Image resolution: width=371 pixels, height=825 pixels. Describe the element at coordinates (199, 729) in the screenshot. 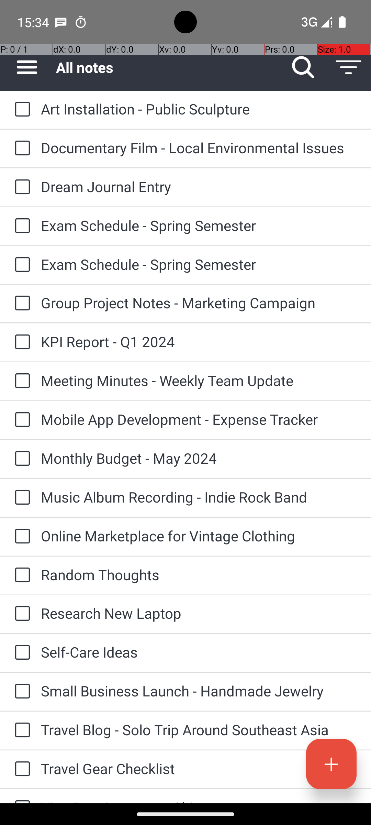

I see `Travel Blog - Solo Trip Around Southeast Asia` at that location.